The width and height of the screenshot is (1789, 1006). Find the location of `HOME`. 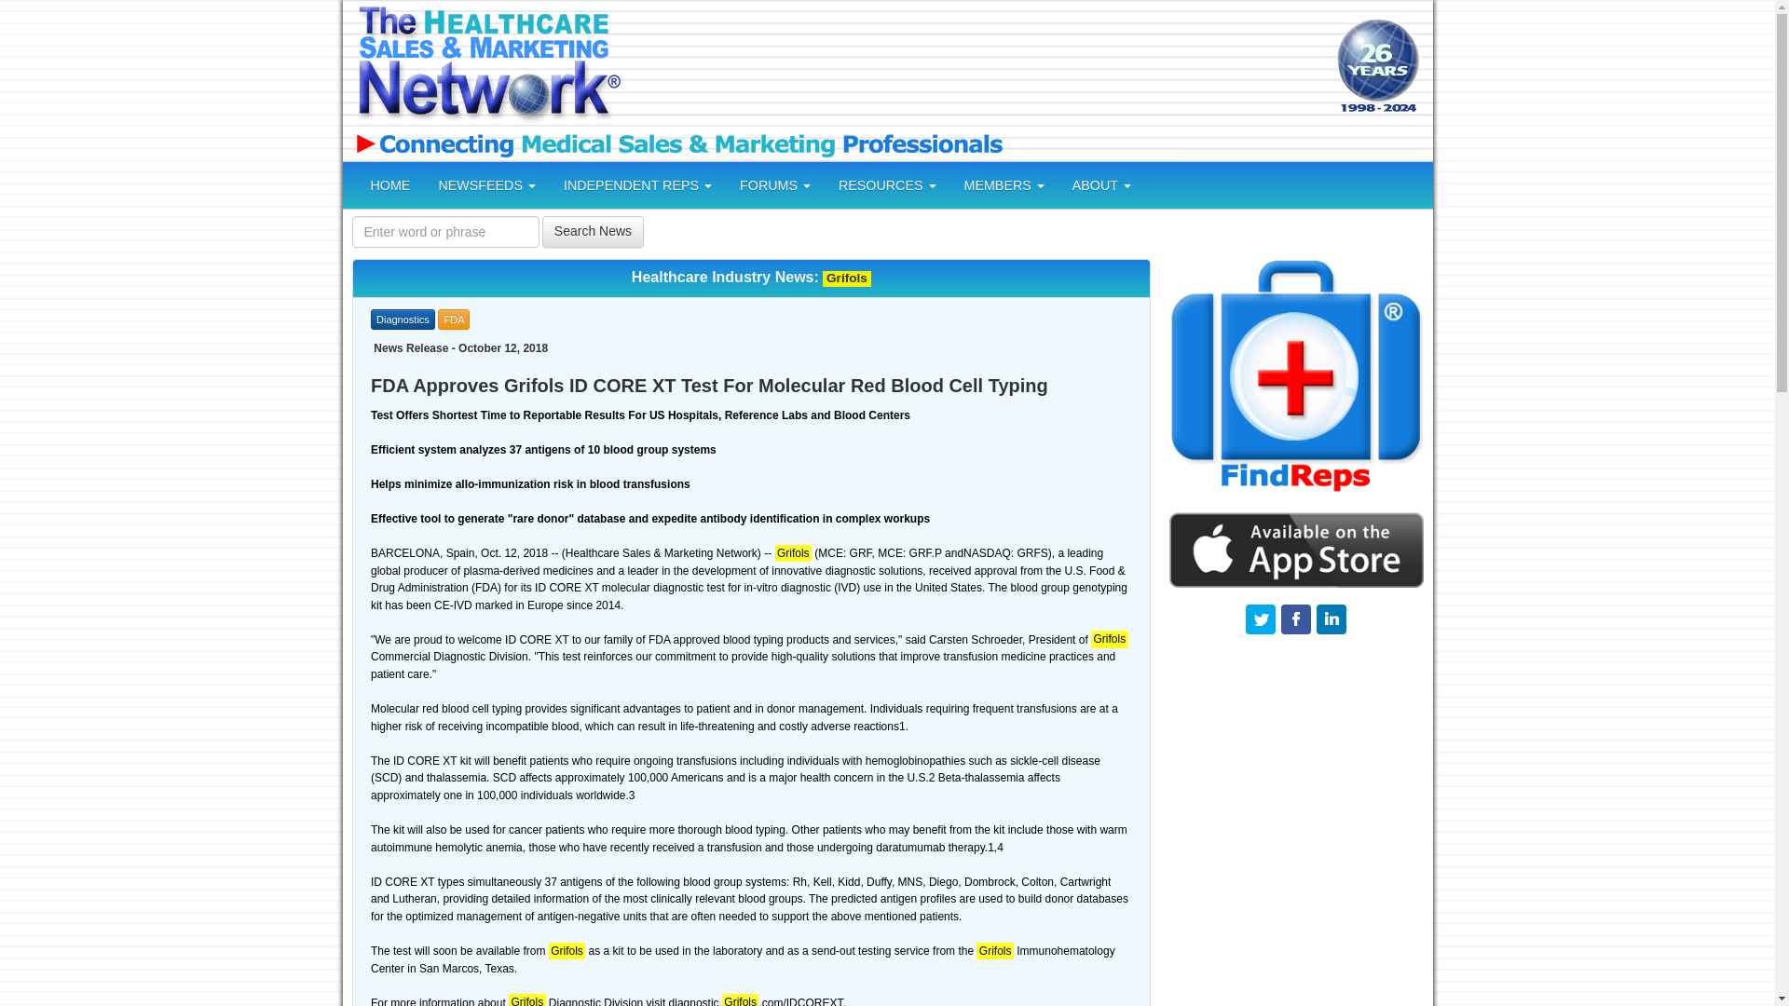

HOME is located at coordinates (389, 184).